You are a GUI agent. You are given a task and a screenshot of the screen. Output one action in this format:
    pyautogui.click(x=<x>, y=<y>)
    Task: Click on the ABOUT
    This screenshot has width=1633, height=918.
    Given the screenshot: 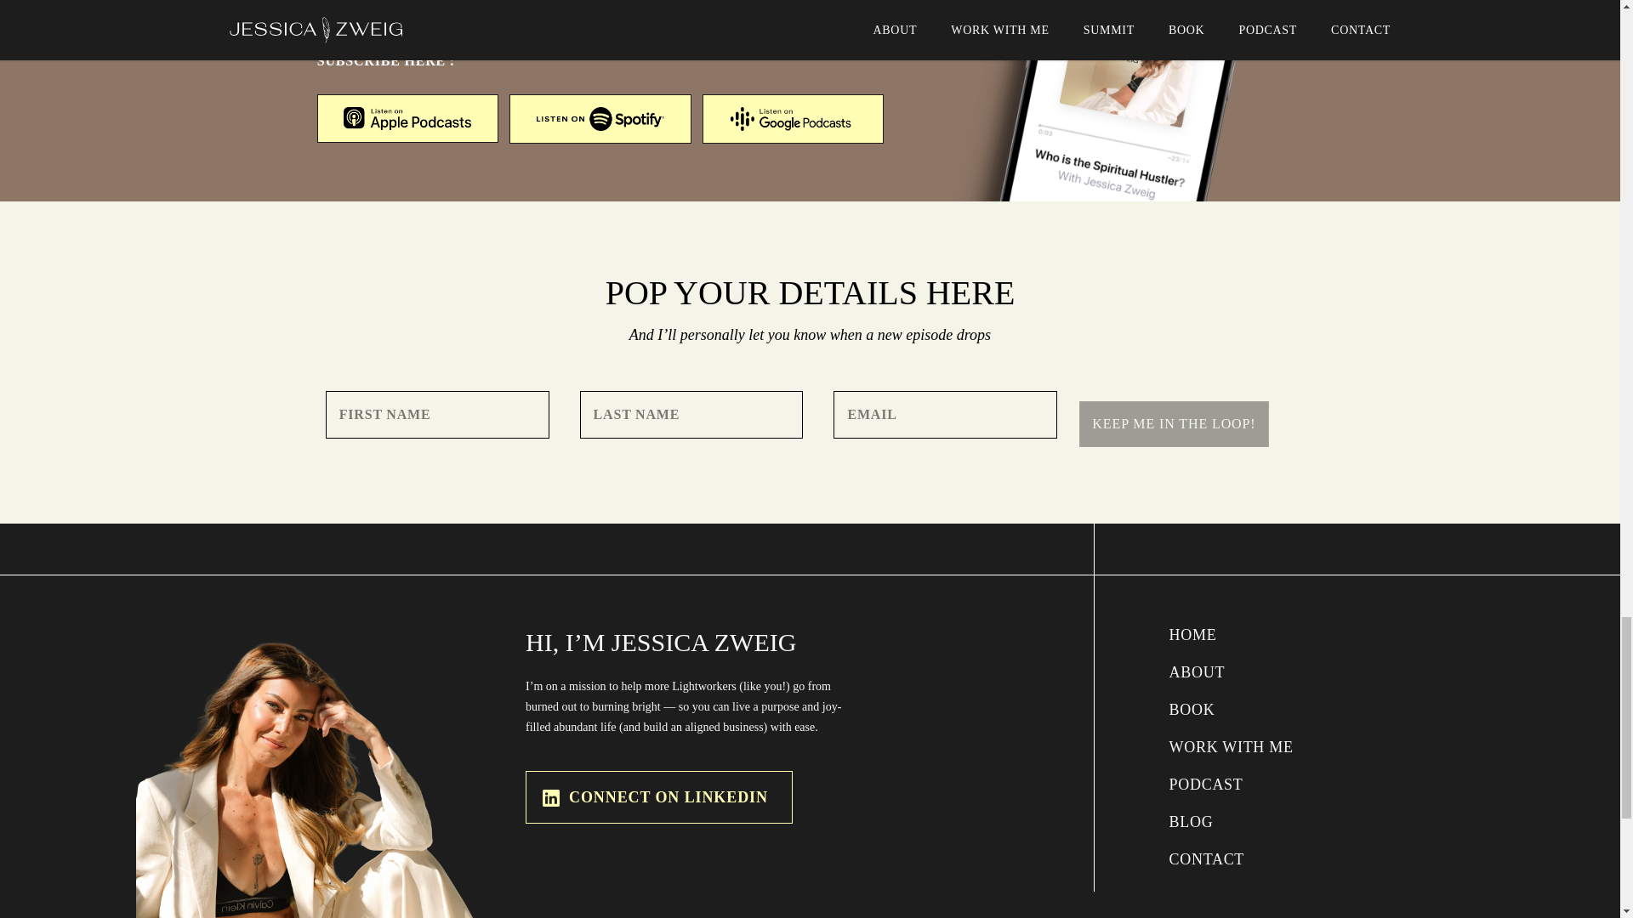 What is the action you would take?
    pyautogui.click(x=1254, y=671)
    